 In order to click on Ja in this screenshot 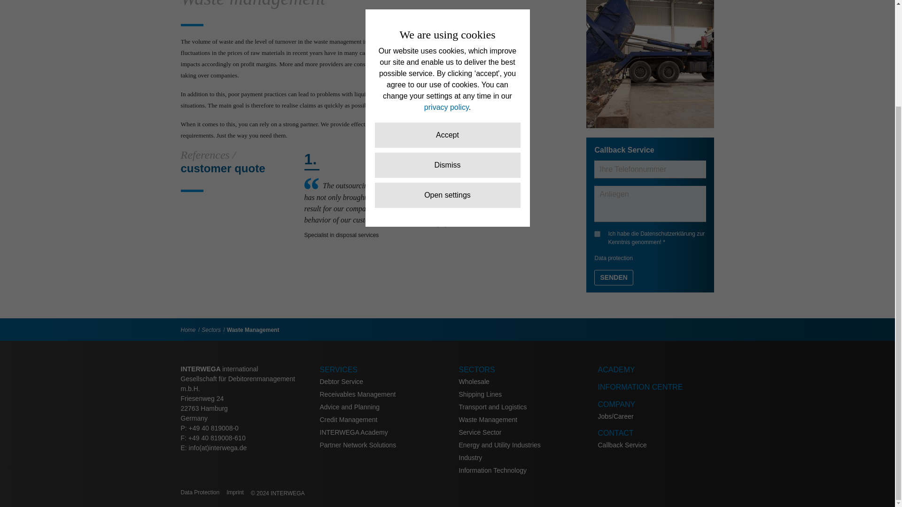, I will do `click(598, 234)`.